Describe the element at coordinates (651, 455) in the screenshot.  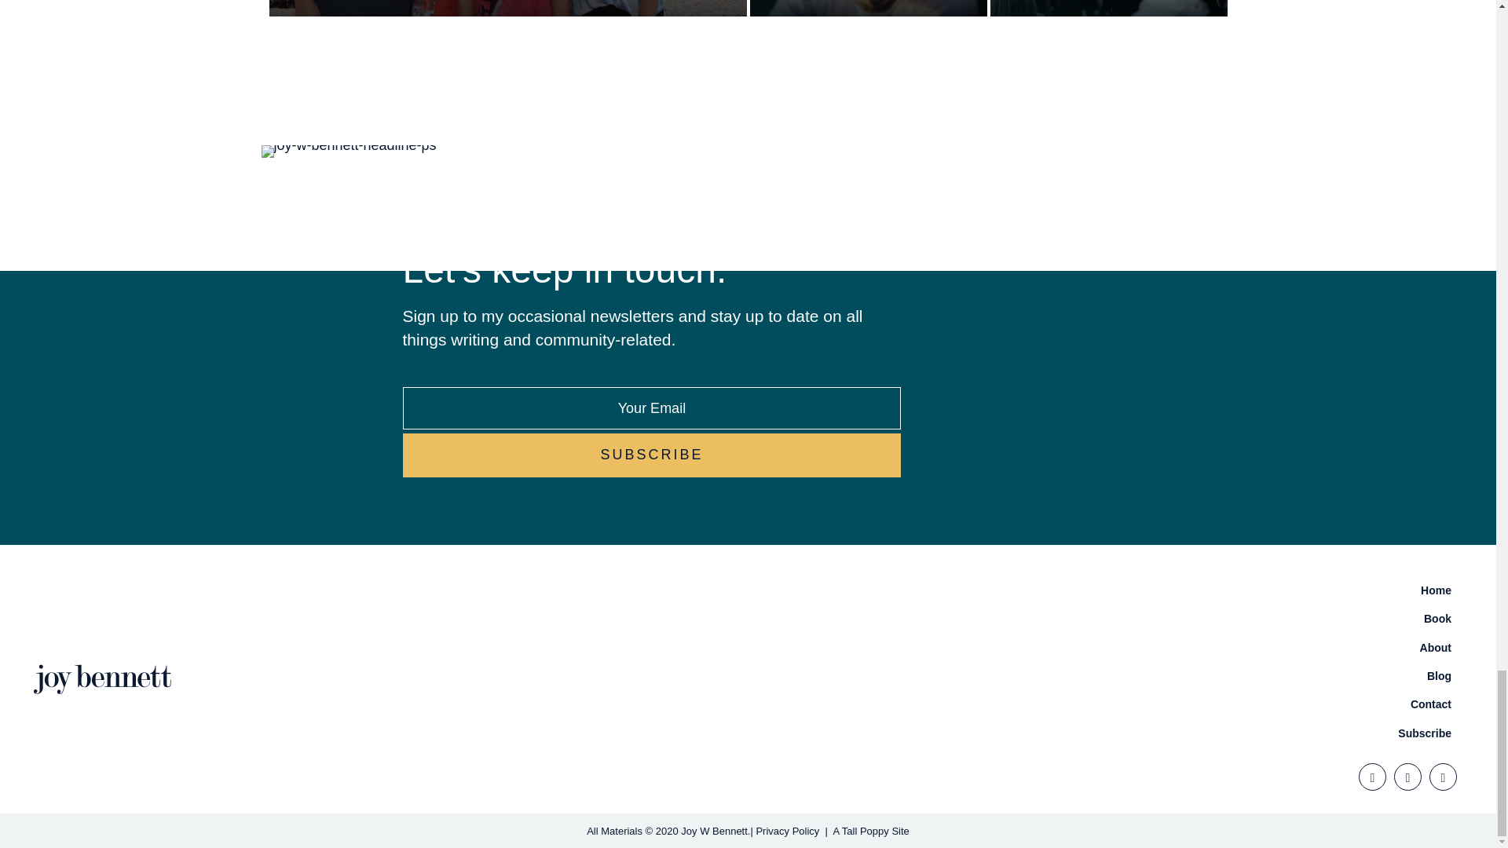
I see `Subscribe` at that location.